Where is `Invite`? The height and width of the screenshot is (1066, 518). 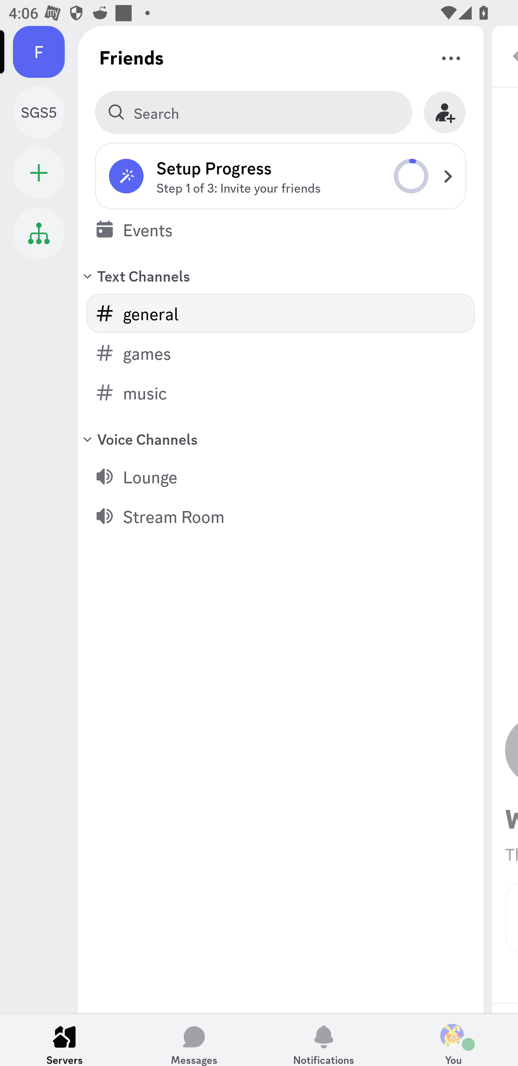
Invite is located at coordinates (445, 112).